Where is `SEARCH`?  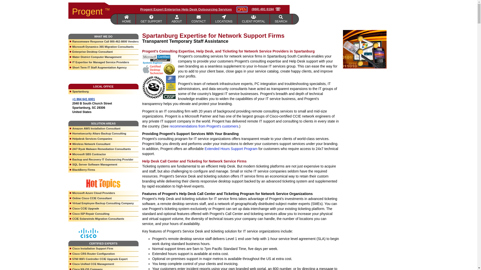
SEARCH is located at coordinates (281, 19).